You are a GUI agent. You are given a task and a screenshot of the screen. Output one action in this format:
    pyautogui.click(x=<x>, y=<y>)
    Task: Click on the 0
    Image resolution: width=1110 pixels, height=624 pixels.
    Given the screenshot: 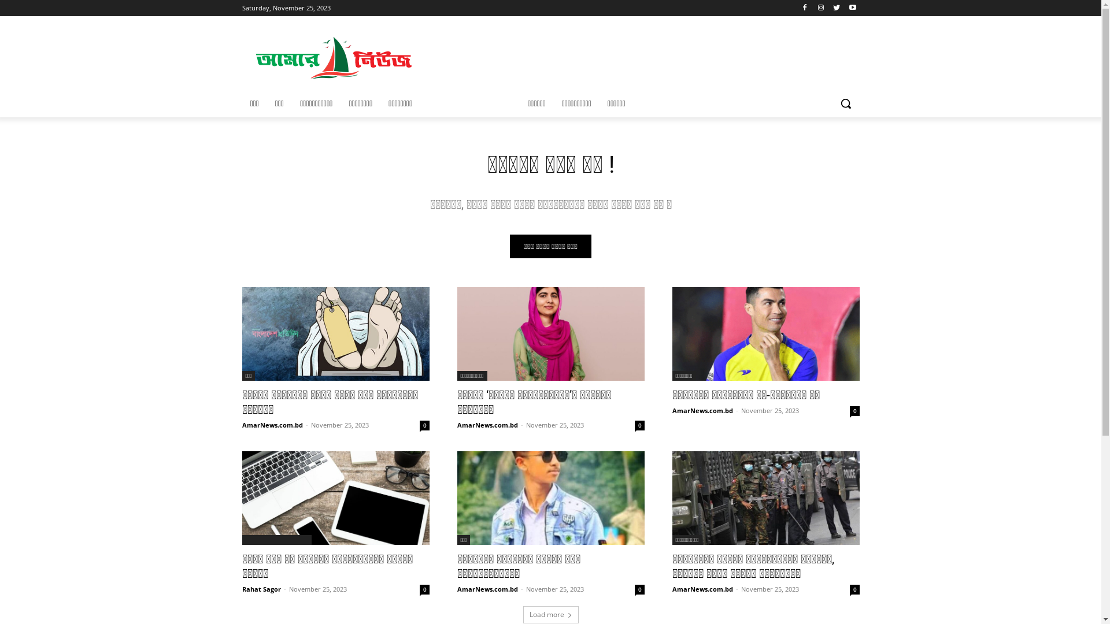 What is the action you would take?
    pyautogui.click(x=854, y=589)
    